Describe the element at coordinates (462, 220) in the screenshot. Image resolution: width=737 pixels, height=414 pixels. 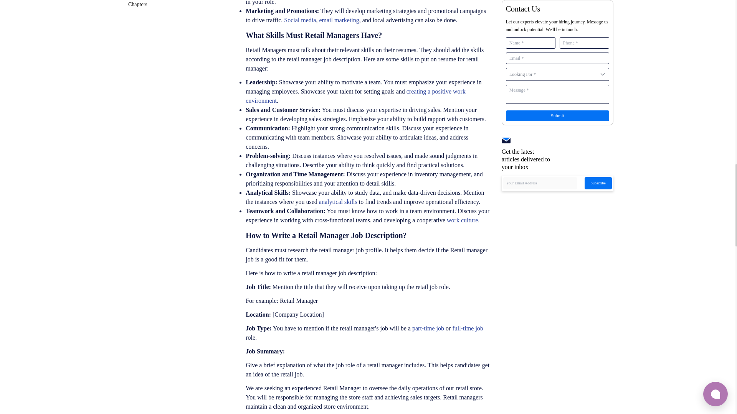
I see `work culture` at that location.